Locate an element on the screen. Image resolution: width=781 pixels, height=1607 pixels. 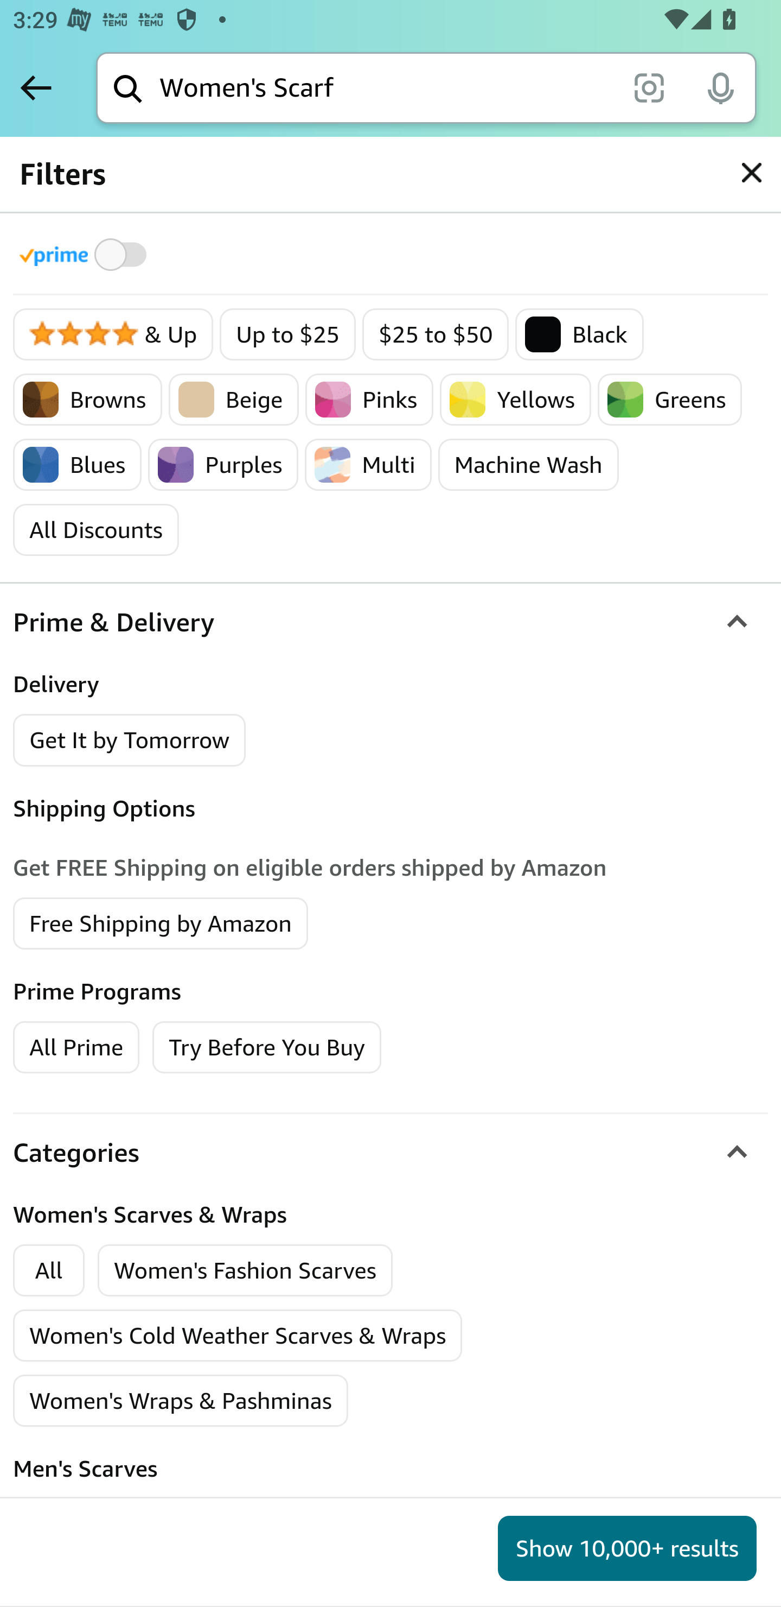
Prime & Delivery is located at coordinates (390, 622).